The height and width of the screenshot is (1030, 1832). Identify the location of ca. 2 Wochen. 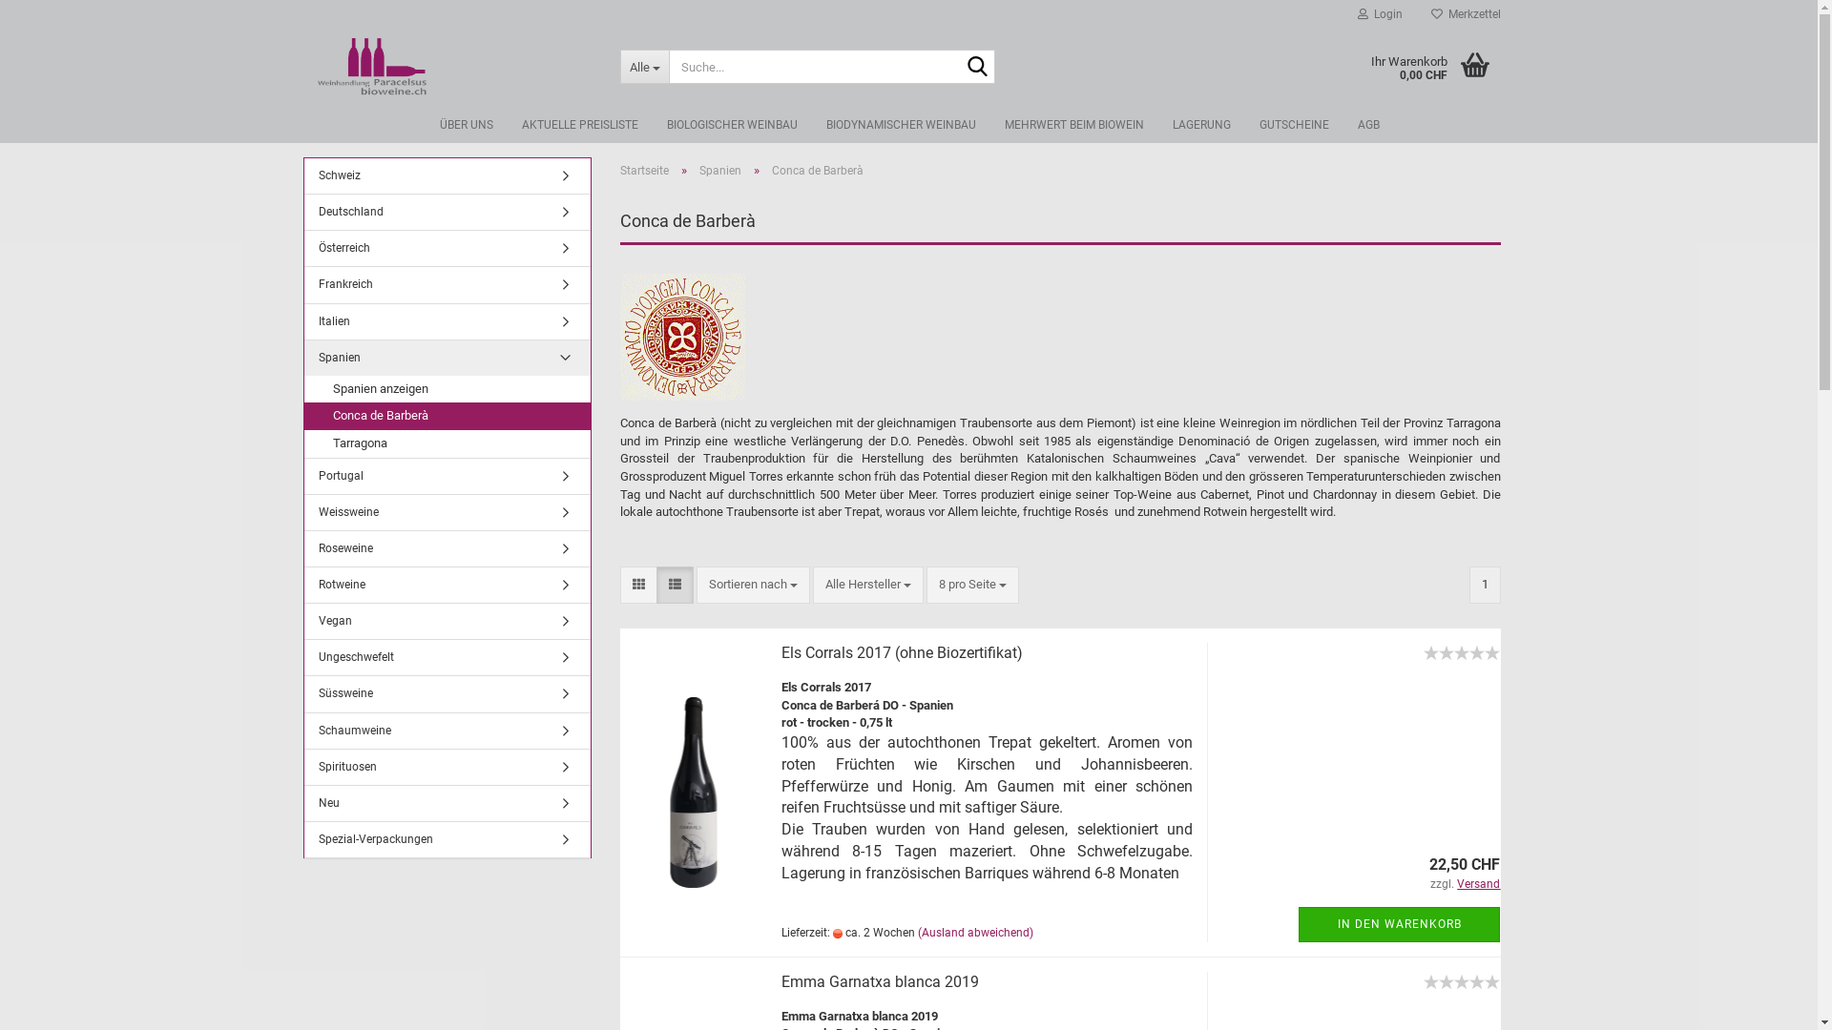
(838, 934).